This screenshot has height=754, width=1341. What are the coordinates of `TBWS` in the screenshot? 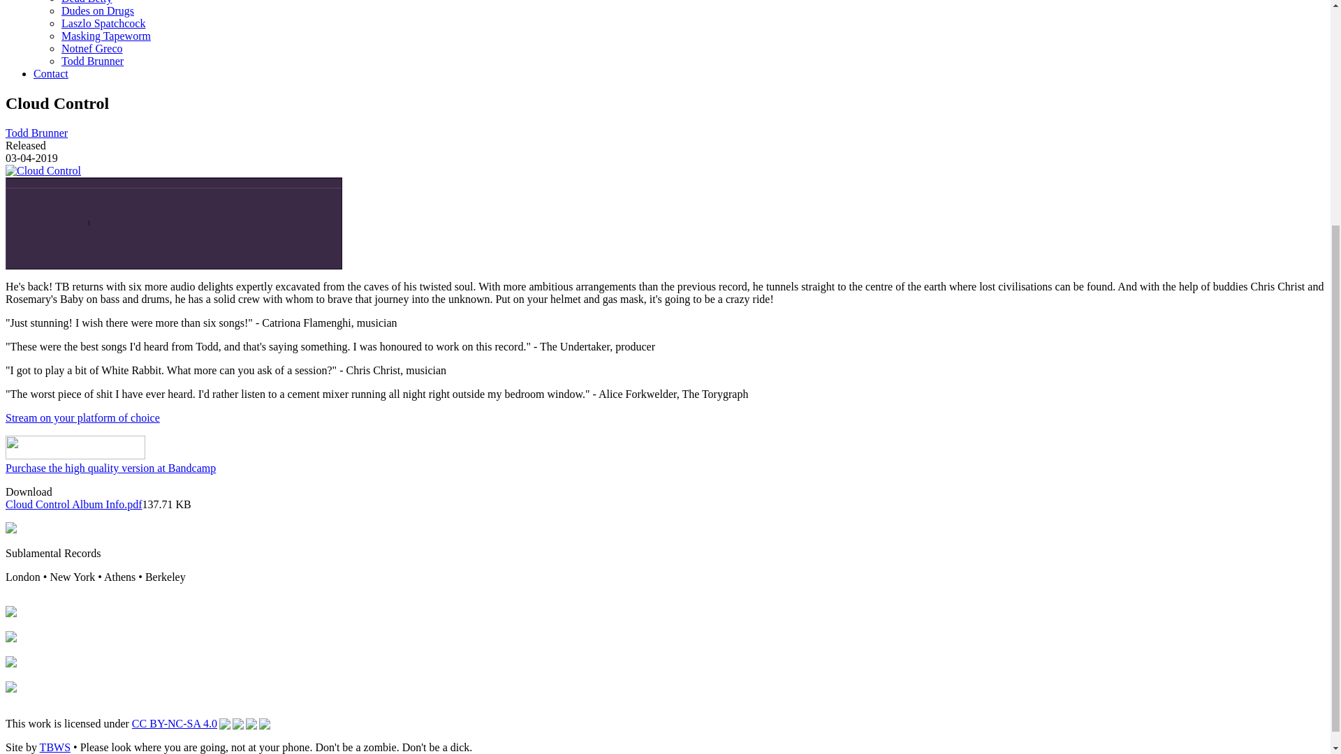 It's located at (55, 747).